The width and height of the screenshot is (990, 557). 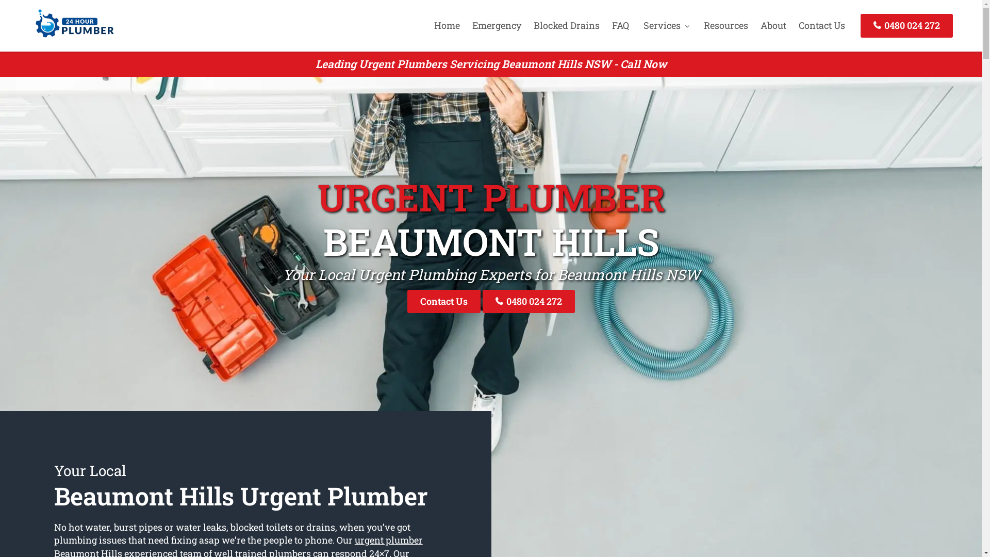 I want to click on 0480 024 272, so click(x=906, y=26).